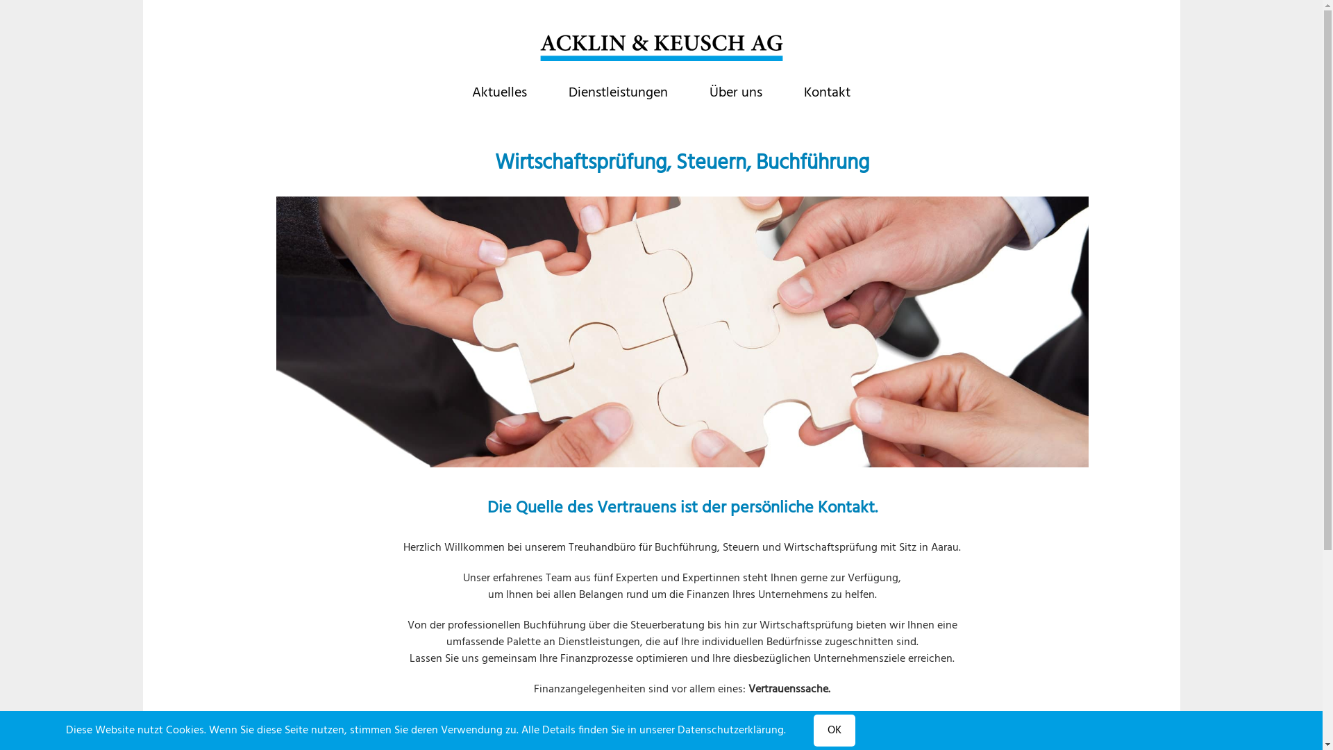 This screenshot has width=1333, height=750. Describe the element at coordinates (618, 92) in the screenshot. I see `Dienstleistungen` at that location.